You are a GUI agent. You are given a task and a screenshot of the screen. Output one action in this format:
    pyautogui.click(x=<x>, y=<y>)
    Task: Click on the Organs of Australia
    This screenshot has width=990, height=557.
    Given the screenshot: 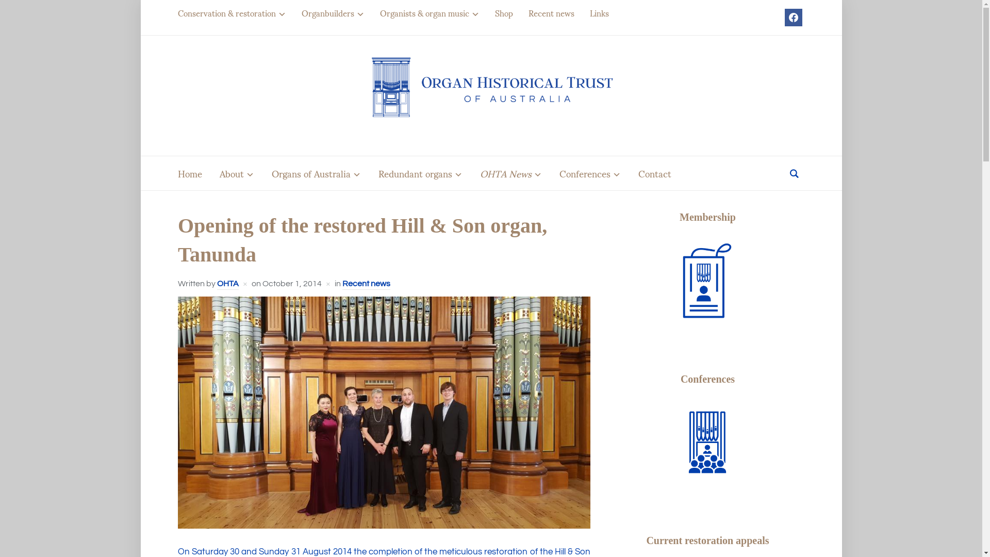 What is the action you would take?
    pyautogui.click(x=317, y=173)
    